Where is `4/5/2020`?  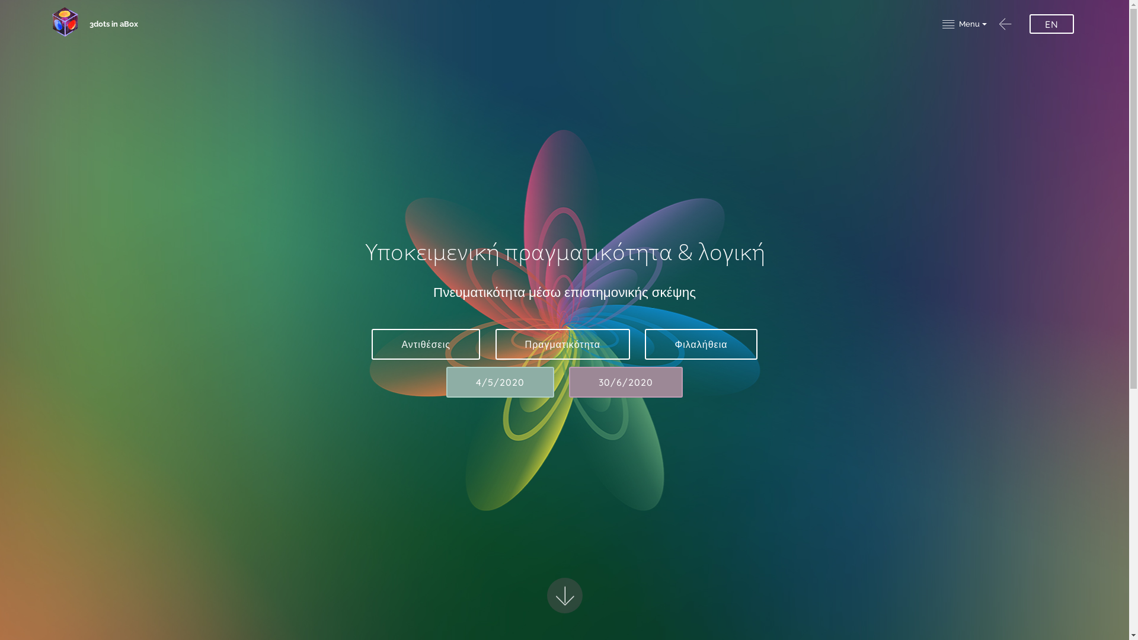 4/5/2020 is located at coordinates (500, 382).